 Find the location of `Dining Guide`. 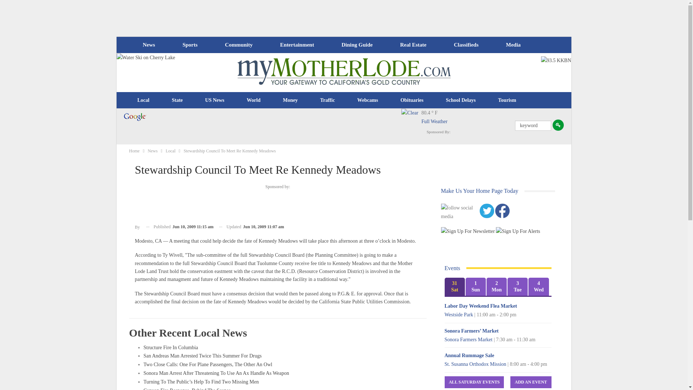

Dining Guide is located at coordinates (357, 45).